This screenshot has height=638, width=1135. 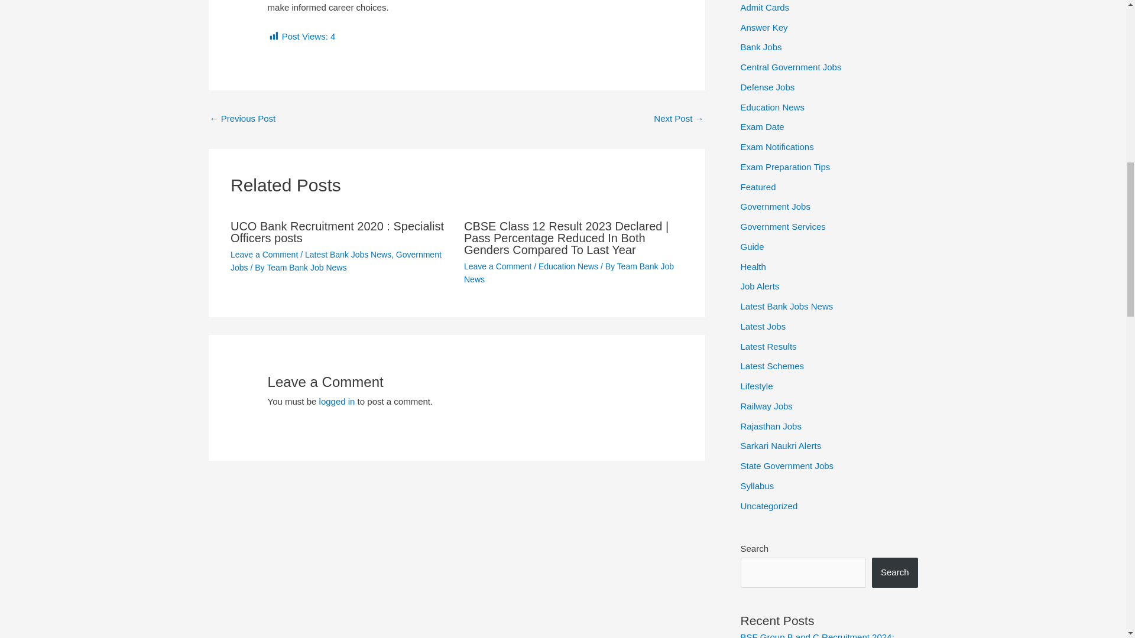 What do you see at coordinates (306, 267) in the screenshot?
I see `View all posts by Team Bank Job News` at bounding box center [306, 267].